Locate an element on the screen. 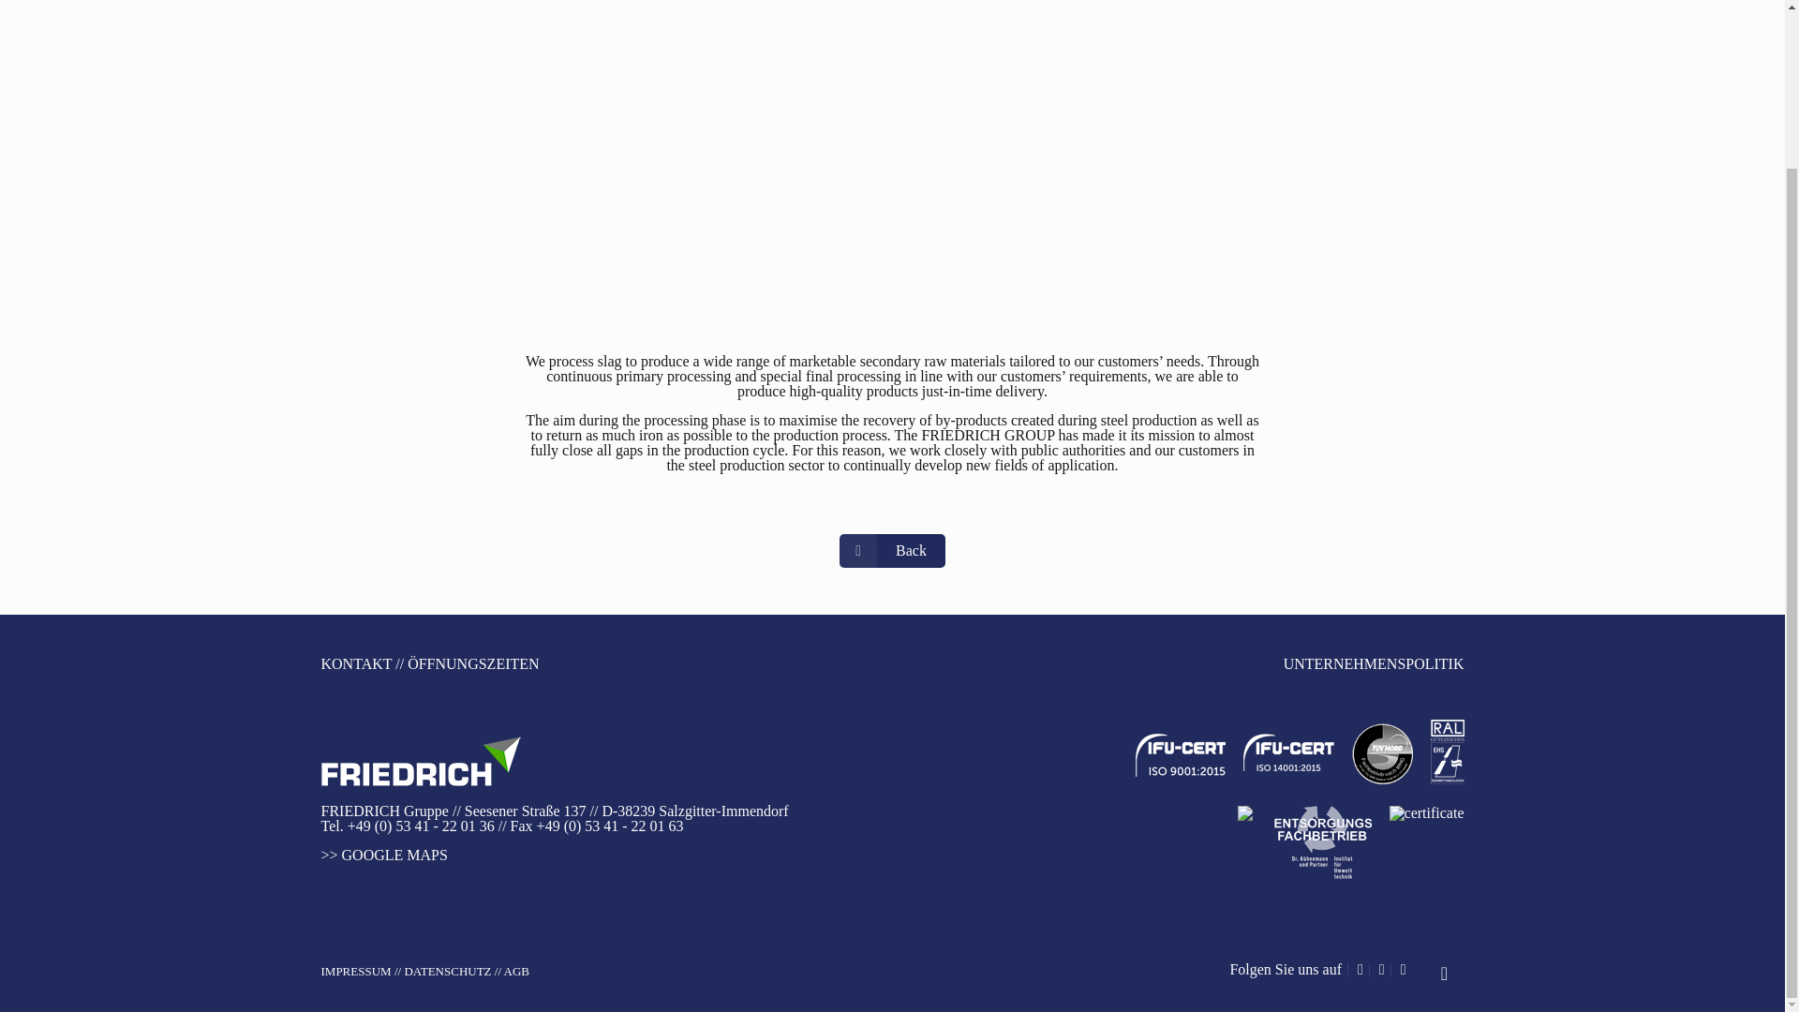 The height and width of the screenshot is (1012, 1799). UNTERNEHMENSPOLITIK is located at coordinates (1374, 663).